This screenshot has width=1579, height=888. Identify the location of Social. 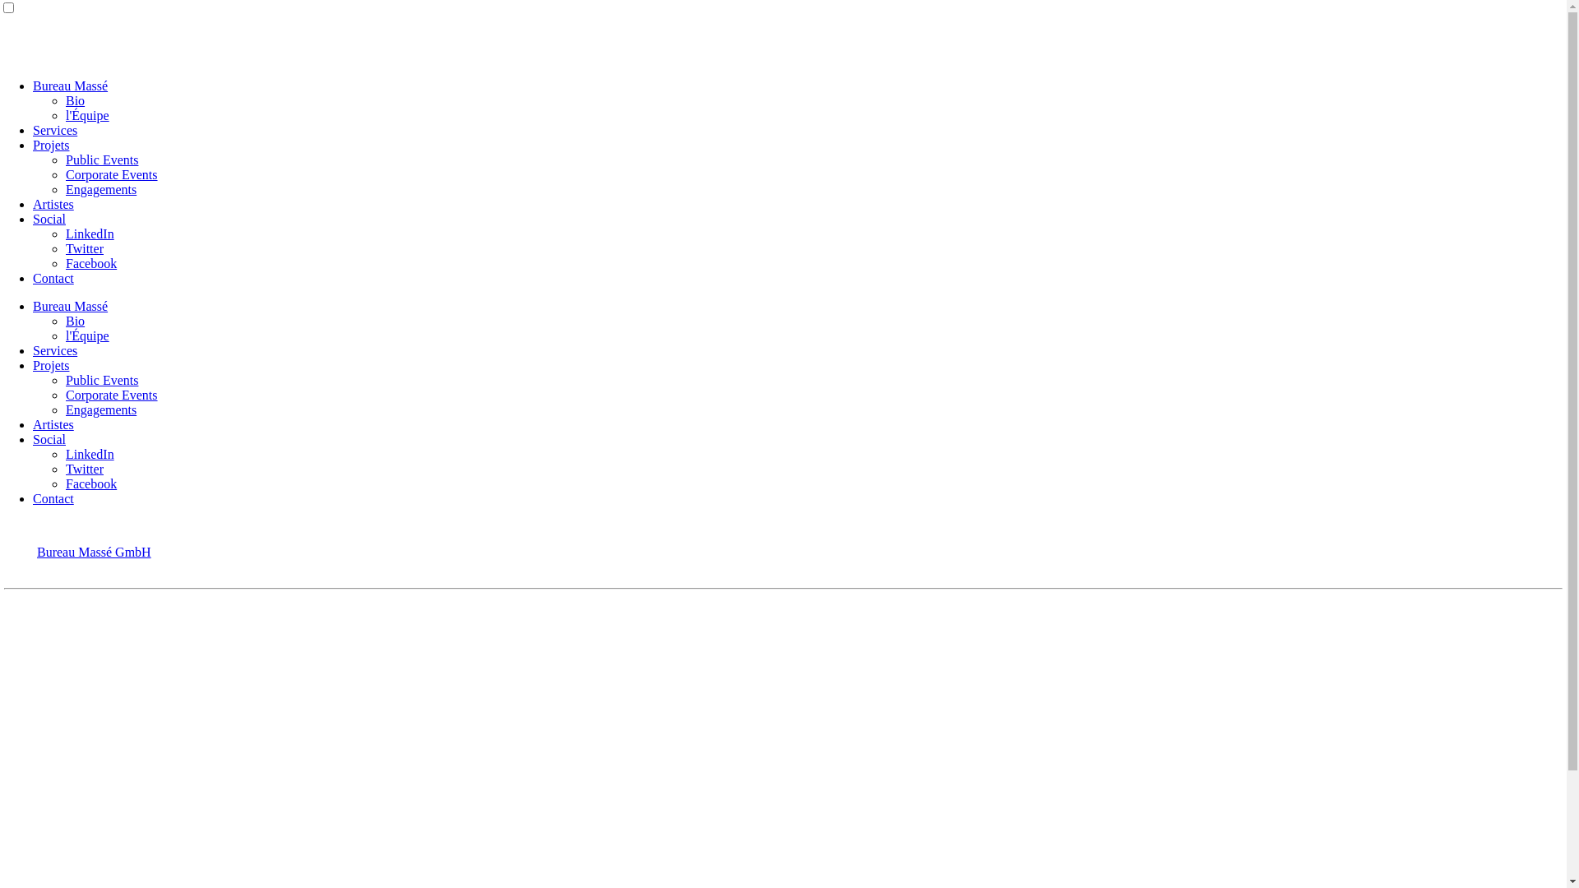
(49, 439).